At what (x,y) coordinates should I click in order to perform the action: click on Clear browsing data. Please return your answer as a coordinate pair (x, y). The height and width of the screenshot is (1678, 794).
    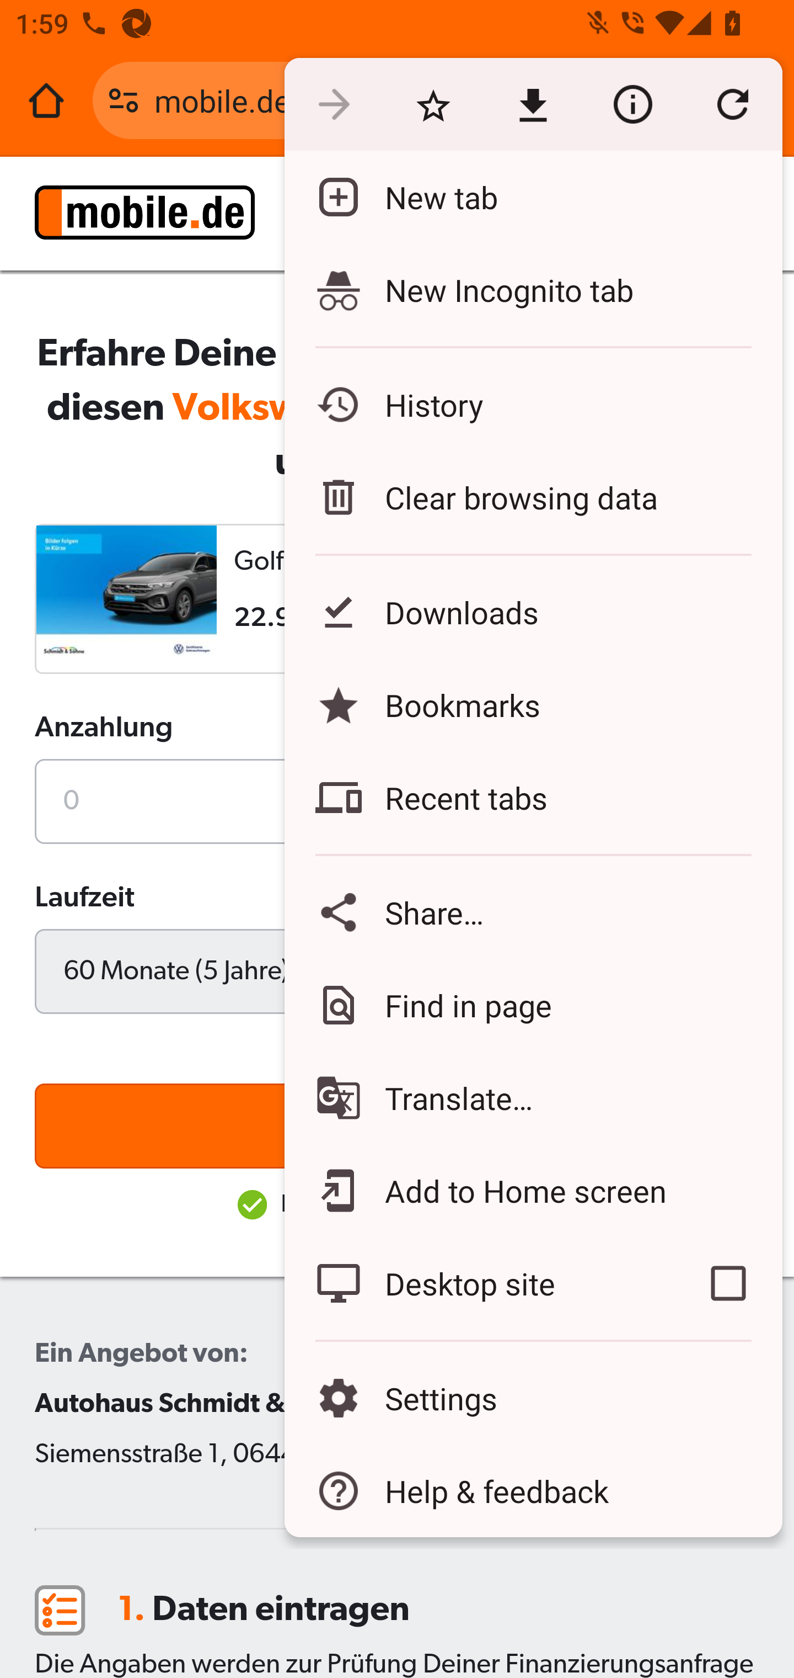
    Looking at the image, I should click on (533, 497).